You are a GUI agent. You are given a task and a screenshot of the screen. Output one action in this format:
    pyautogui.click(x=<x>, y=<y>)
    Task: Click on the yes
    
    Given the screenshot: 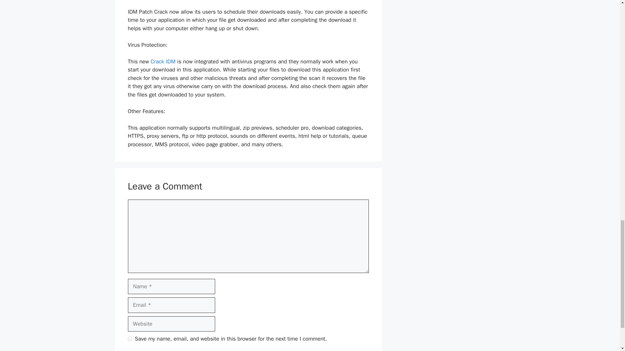 What is the action you would take?
    pyautogui.click(x=130, y=339)
    